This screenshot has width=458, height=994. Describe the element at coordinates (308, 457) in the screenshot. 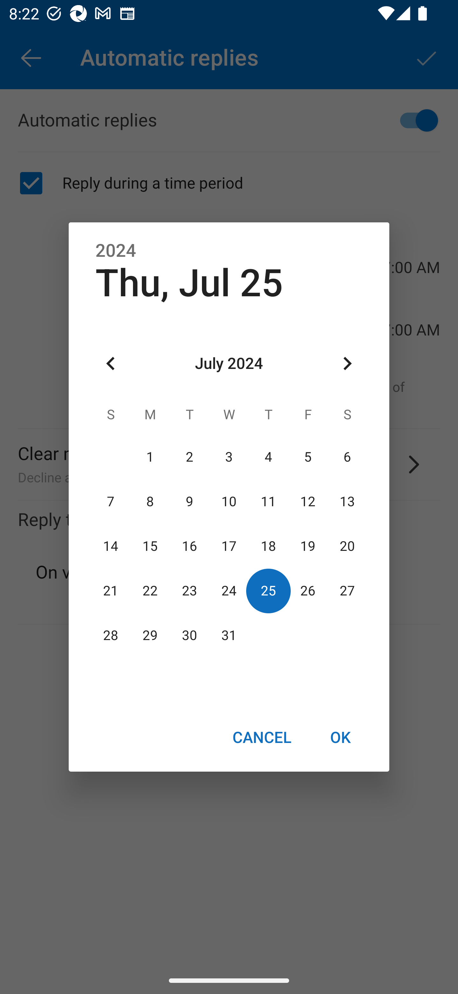

I see `5 05 July 2024` at that location.